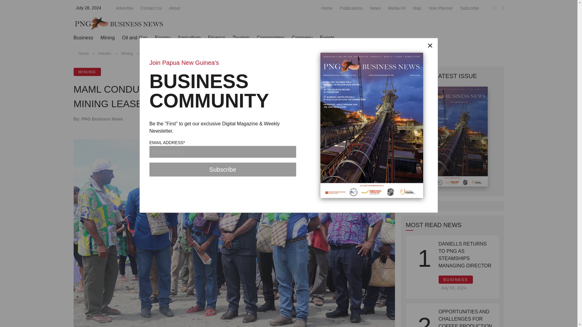  I want to click on Oil and Gas, so click(135, 38).